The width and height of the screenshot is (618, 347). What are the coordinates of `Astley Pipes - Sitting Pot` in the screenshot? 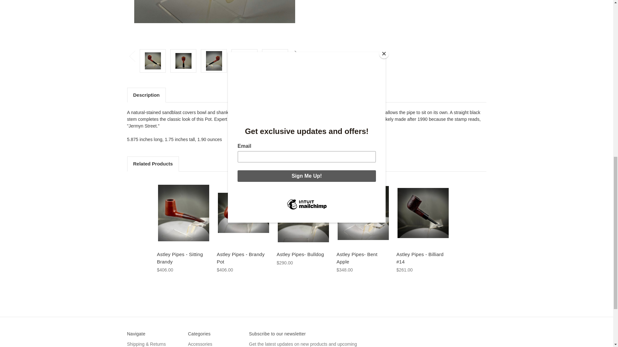 It's located at (245, 60).